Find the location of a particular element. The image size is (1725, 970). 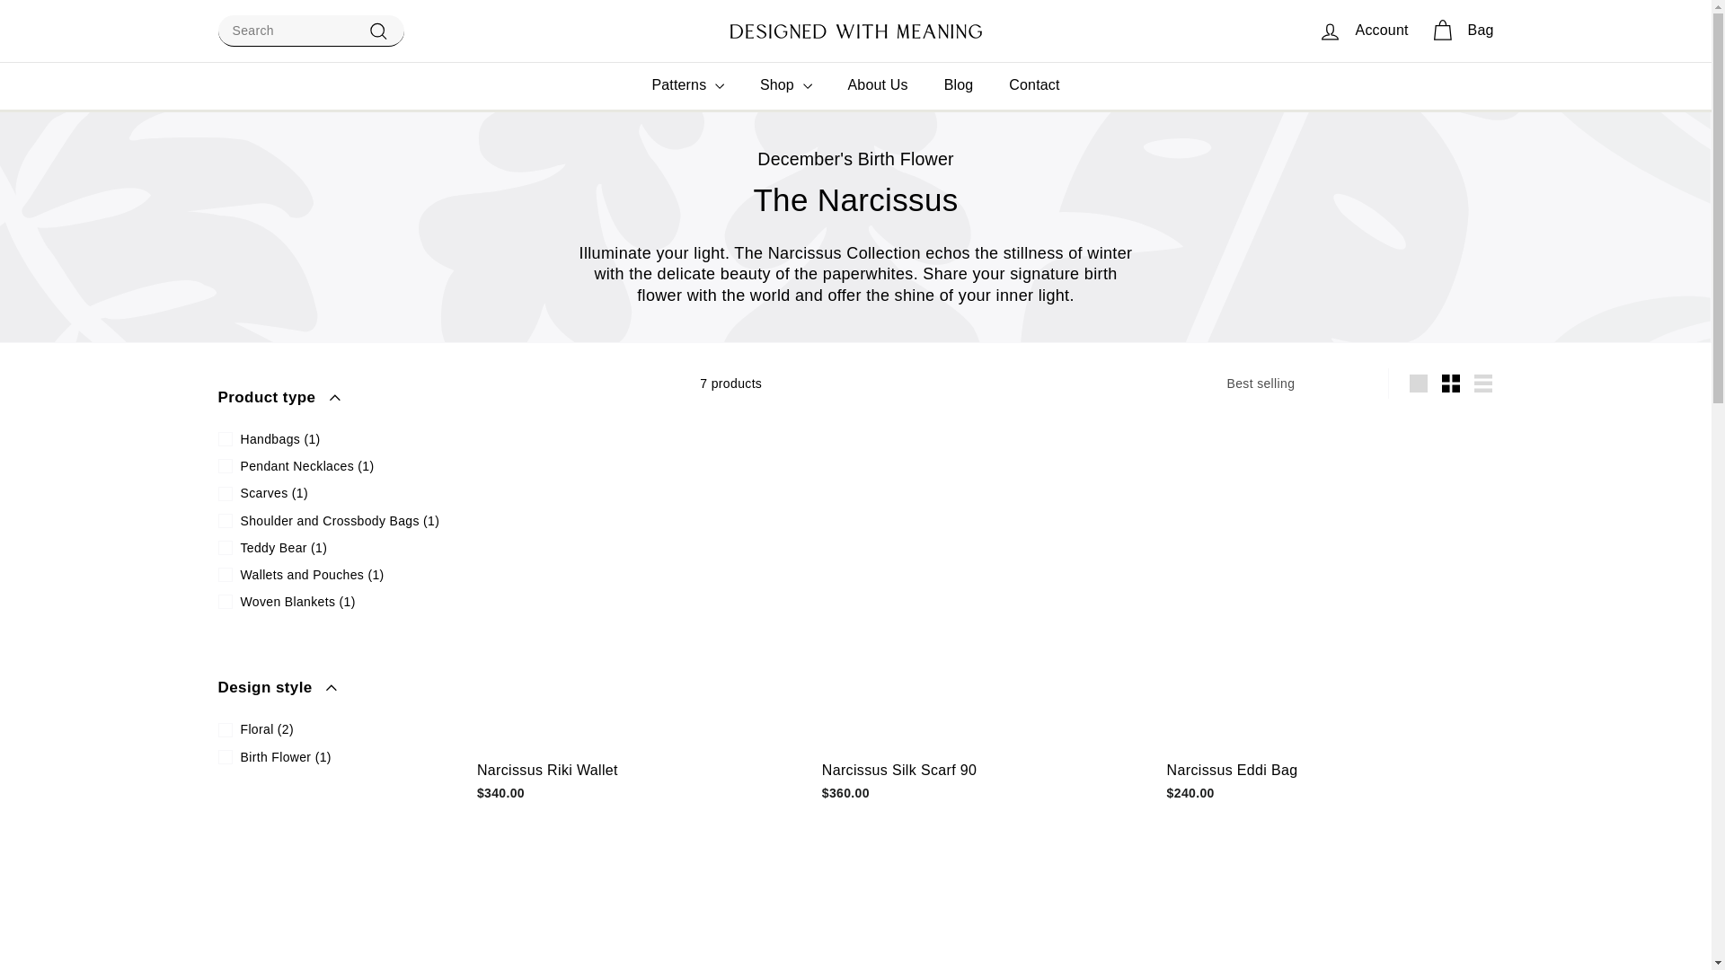

List is located at coordinates (1482, 384).